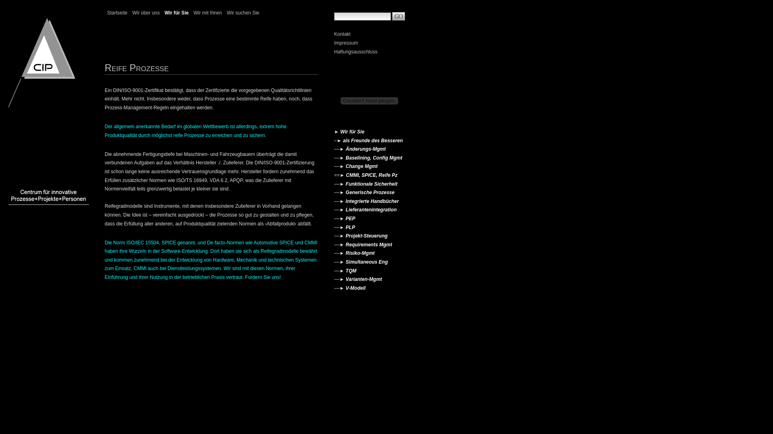 The image size is (773, 434). Describe the element at coordinates (364, 279) in the screenshot. I see `Varianten-Mgmt` at that location.